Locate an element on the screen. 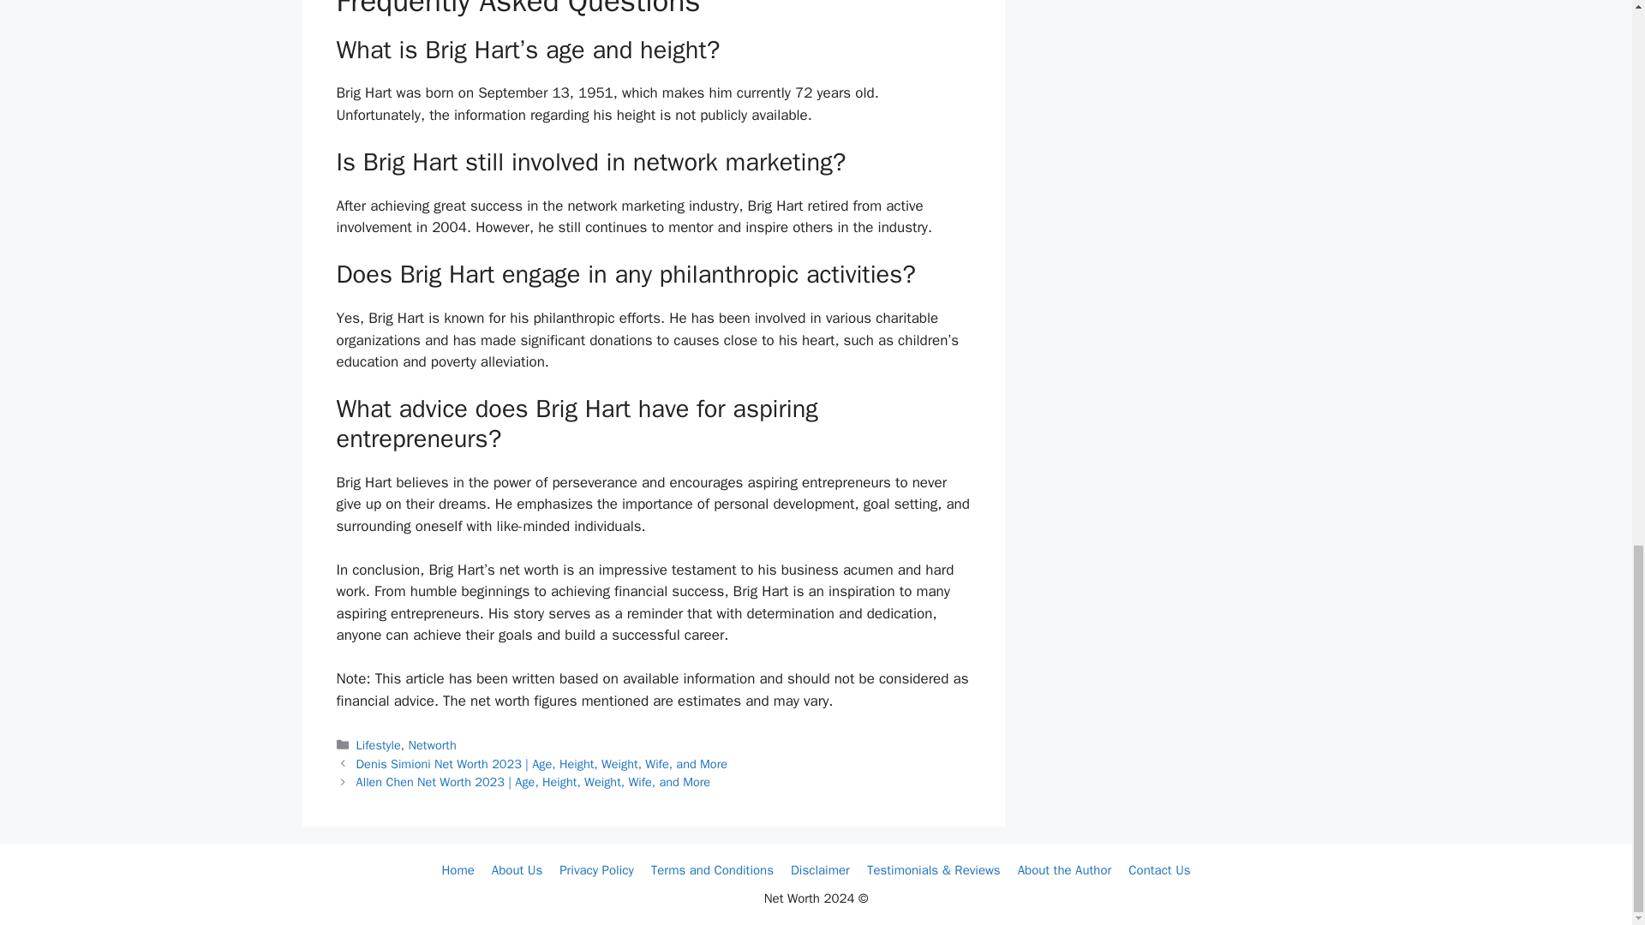 This screenshot has width=1645, height=925. Networth is located at coordinates (432, 745).